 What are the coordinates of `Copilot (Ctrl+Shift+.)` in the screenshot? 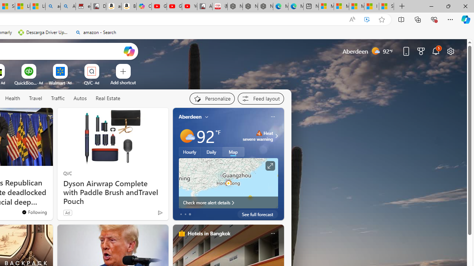 It's located at (466, 19).